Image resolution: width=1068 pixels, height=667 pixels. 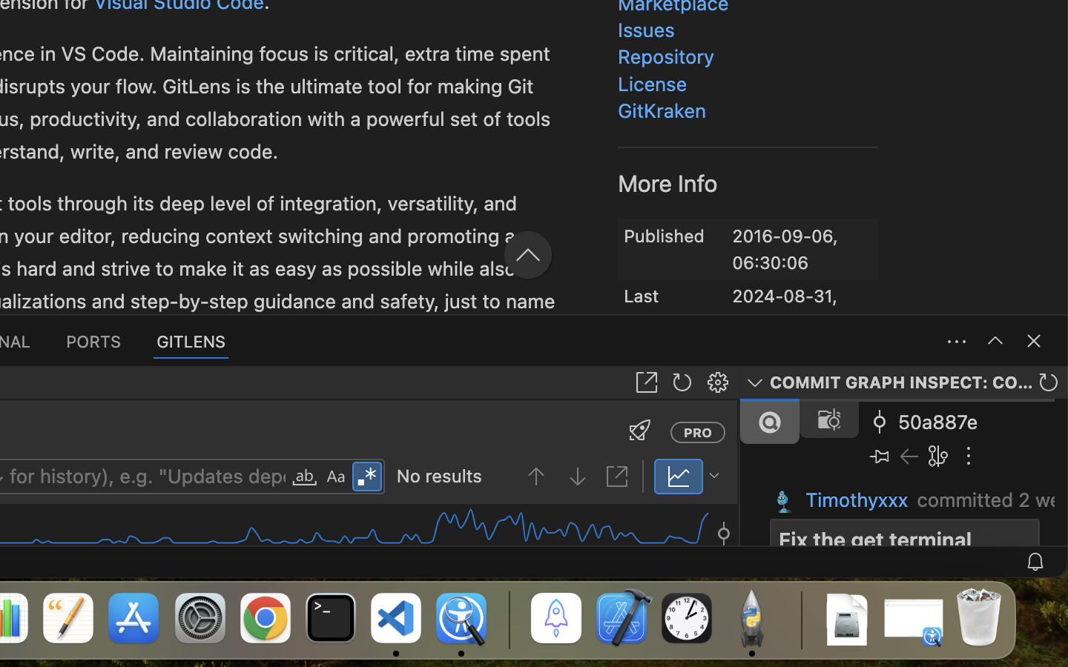 I want to click on POPULAR, so click(x=577, y=210).